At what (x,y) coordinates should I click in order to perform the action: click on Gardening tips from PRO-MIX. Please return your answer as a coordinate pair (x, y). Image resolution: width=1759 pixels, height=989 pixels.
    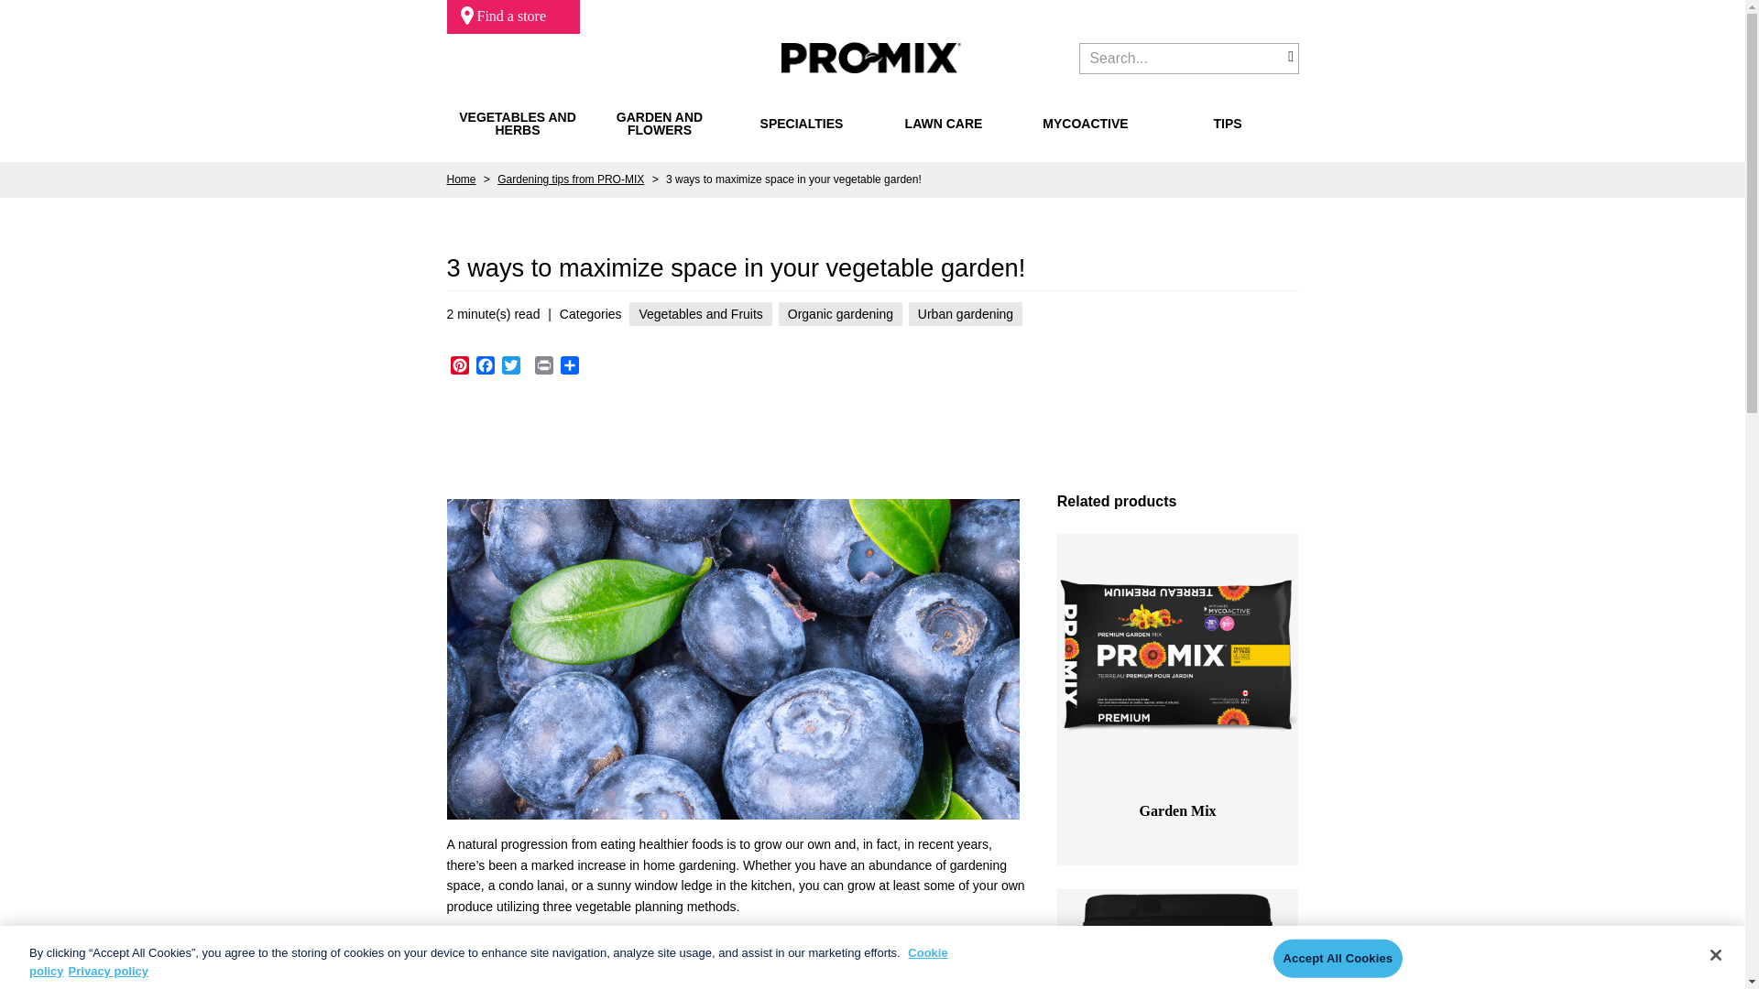
    Looking at the image, I should click on (570, 179).